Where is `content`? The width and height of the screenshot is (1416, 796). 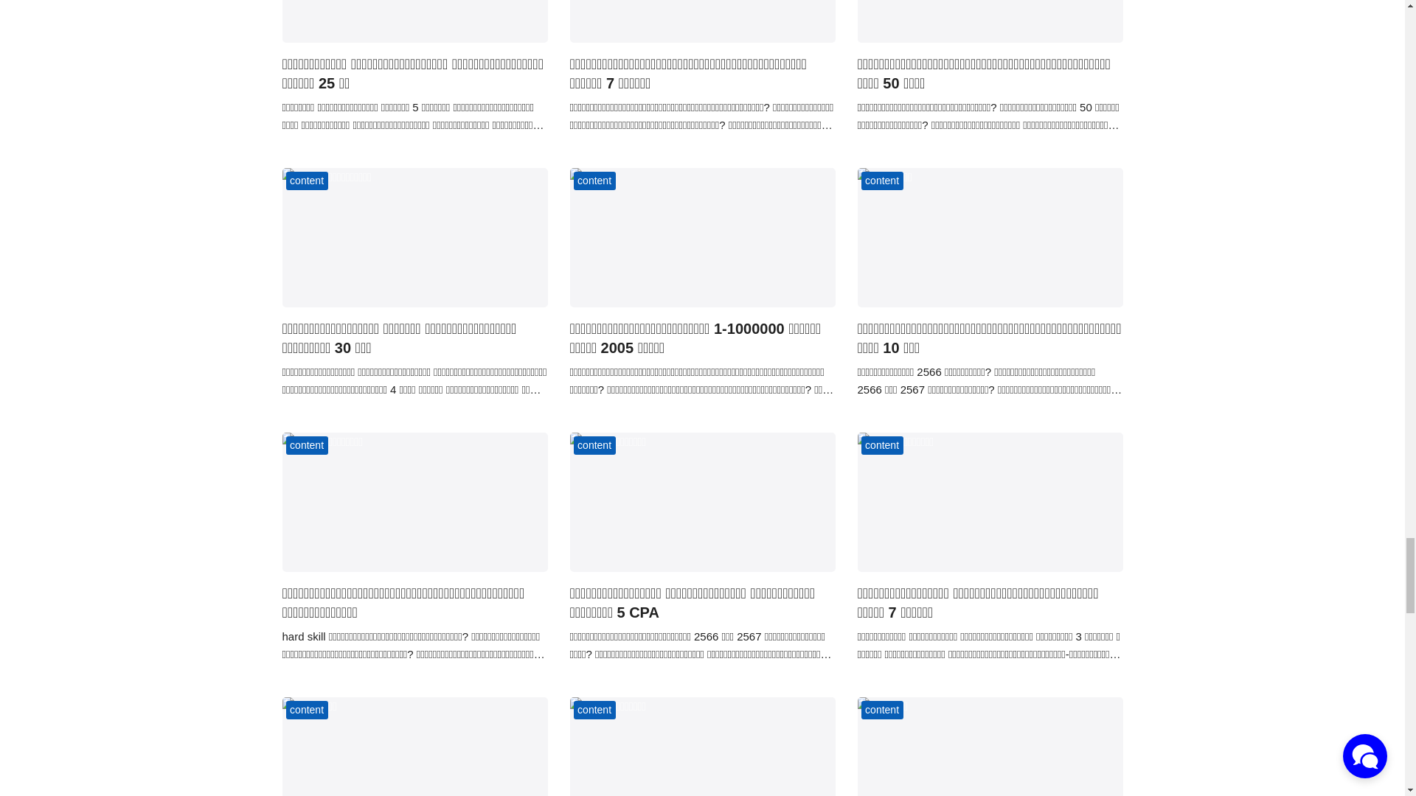
content is located at coordinates (307, 445).